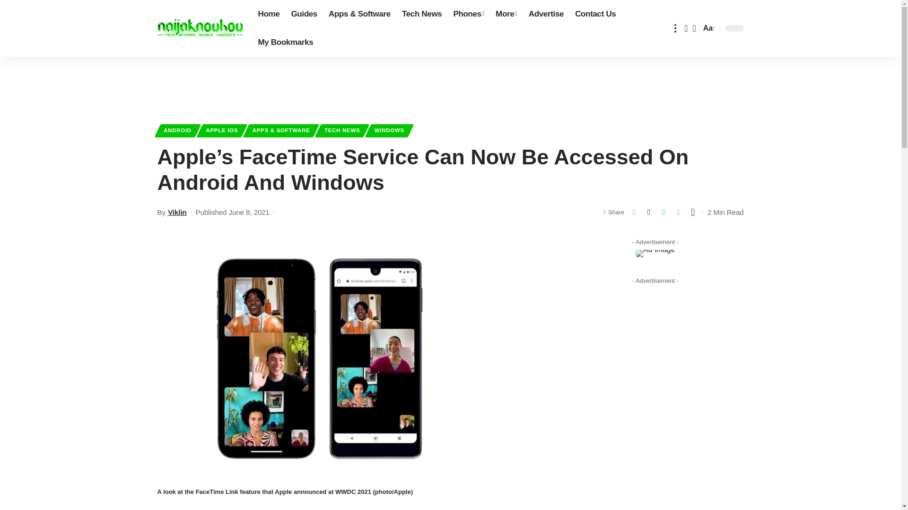 The width and height of the screenshot is (908, 510). Describe the element at coordinates (422, 14) in the screenshot. I see `Tech News` at that location.